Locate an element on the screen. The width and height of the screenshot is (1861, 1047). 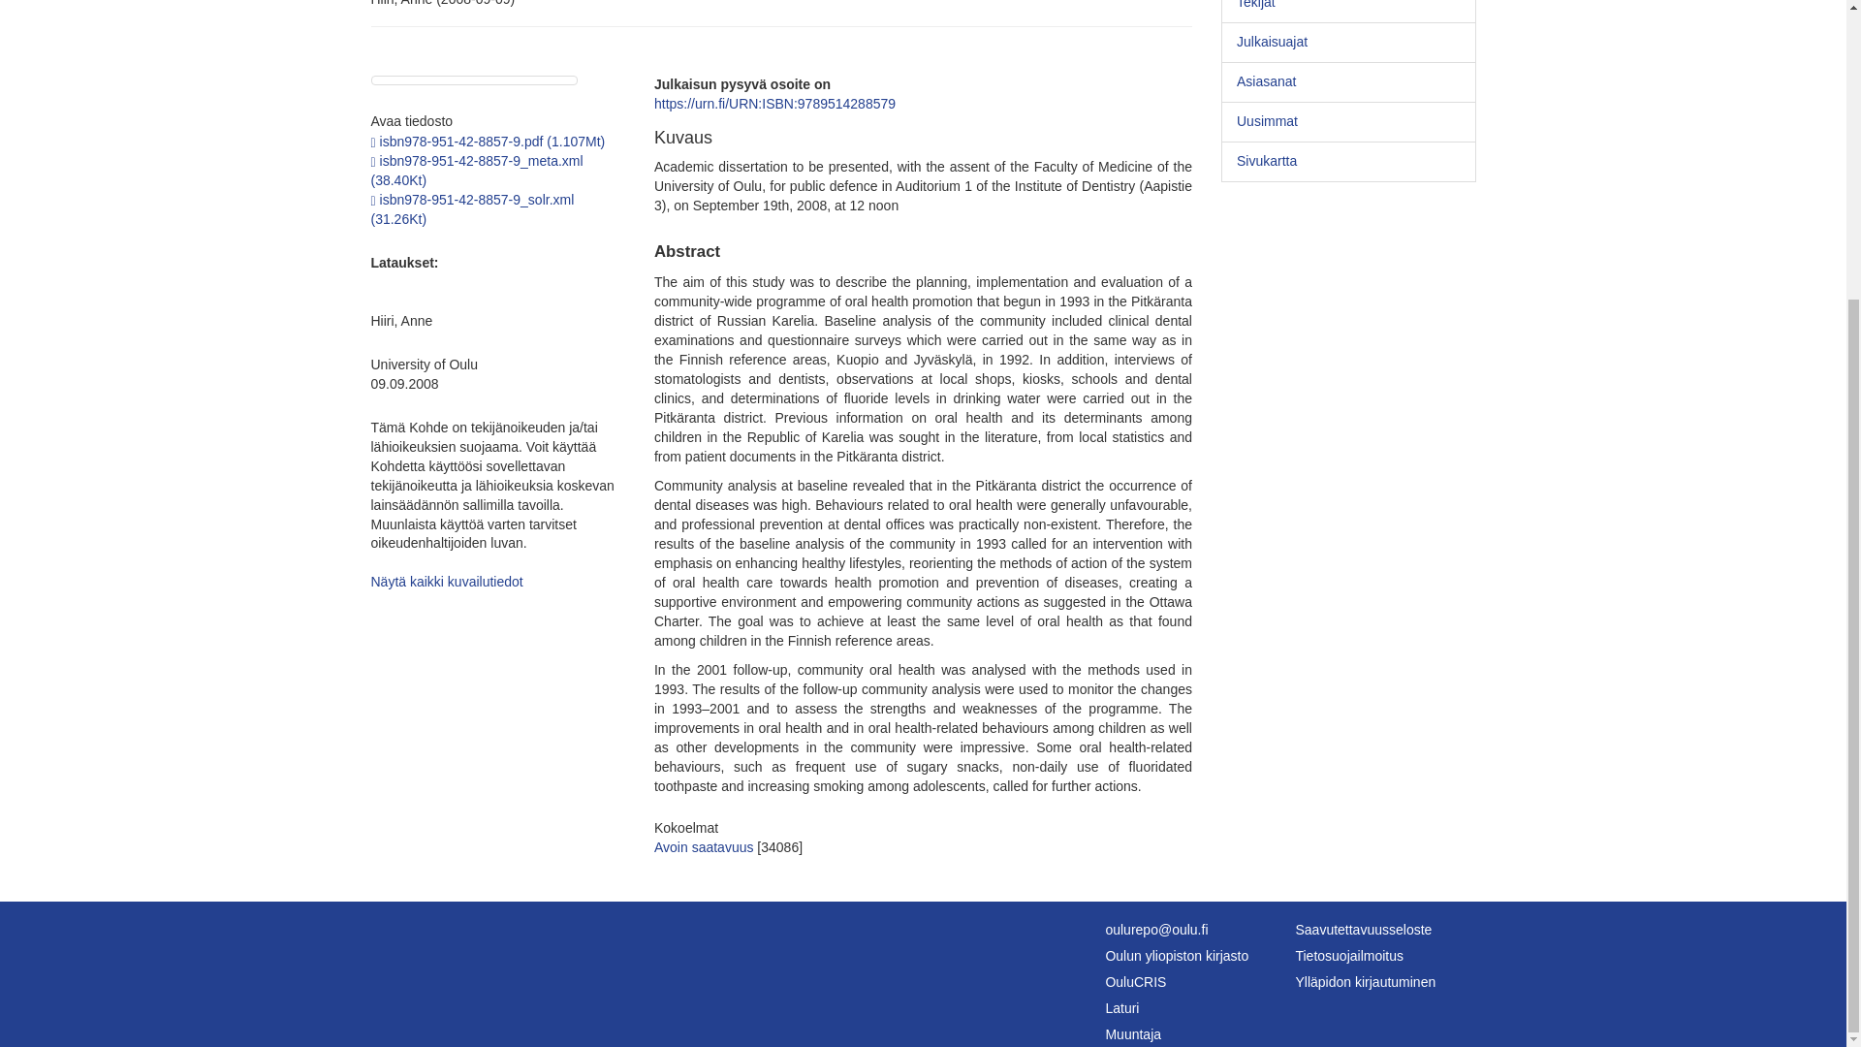
Uusimmat is located at coordinates (1347, 121).